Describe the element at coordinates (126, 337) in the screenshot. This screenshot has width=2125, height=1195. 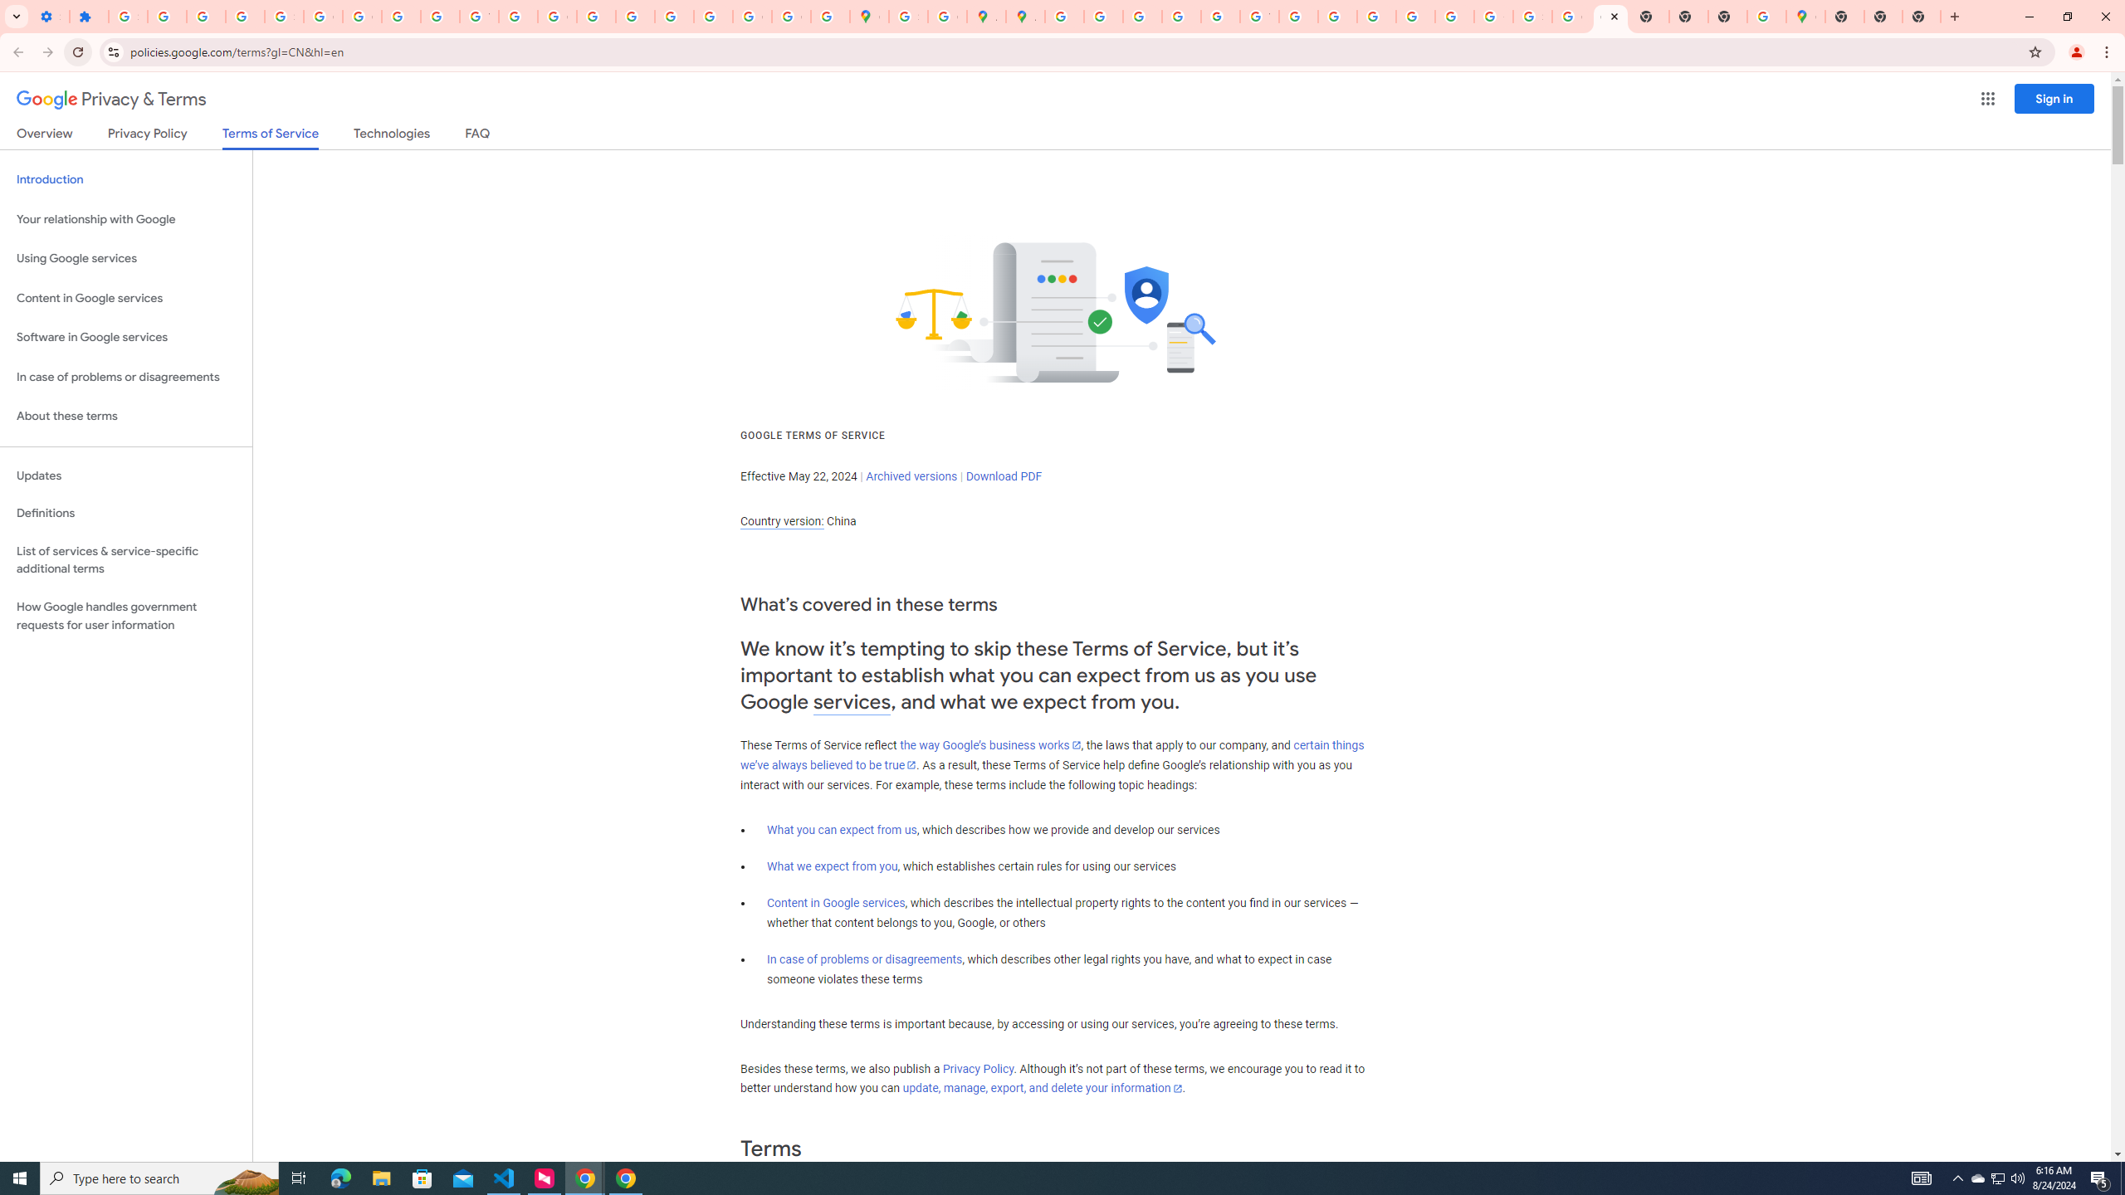
I see `Software in Google services` at that location.